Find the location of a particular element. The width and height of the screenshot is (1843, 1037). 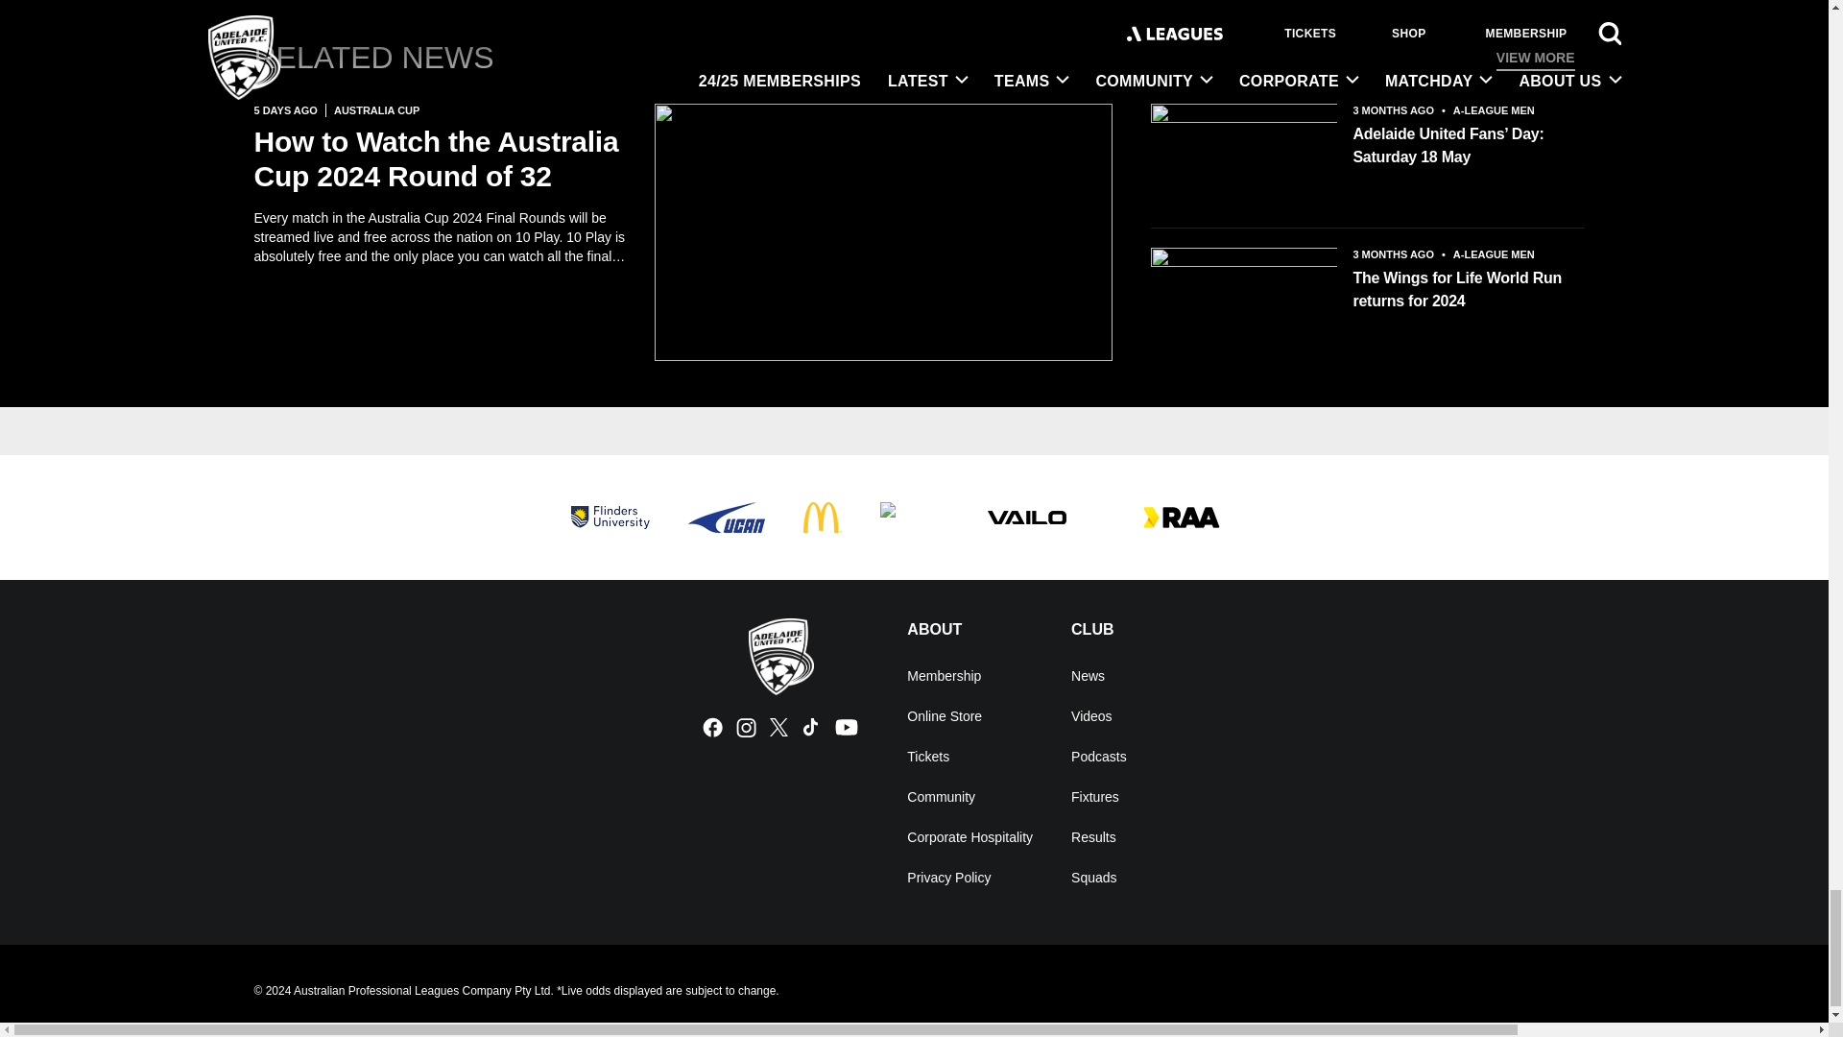

Kite Property is located at coordinates (914, 517).